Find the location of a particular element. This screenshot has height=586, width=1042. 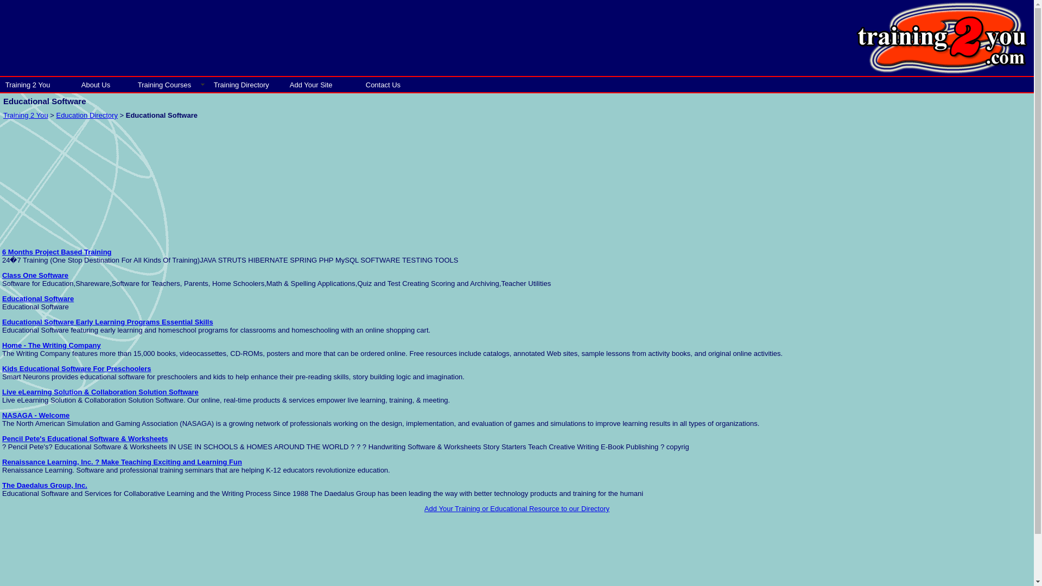

Add Your Training or Educational Resource to our Directory is located at coordinates (517, 508).